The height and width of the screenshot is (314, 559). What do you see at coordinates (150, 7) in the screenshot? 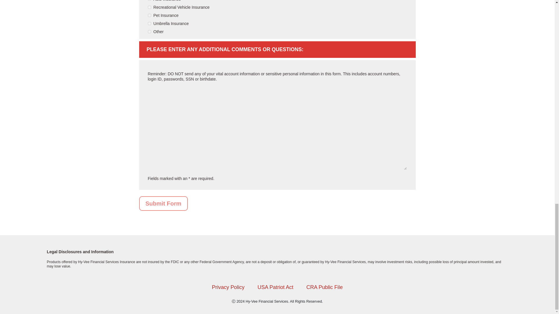
I see `Recreational Vehicle Insurance` at bounding box center [150, 7].